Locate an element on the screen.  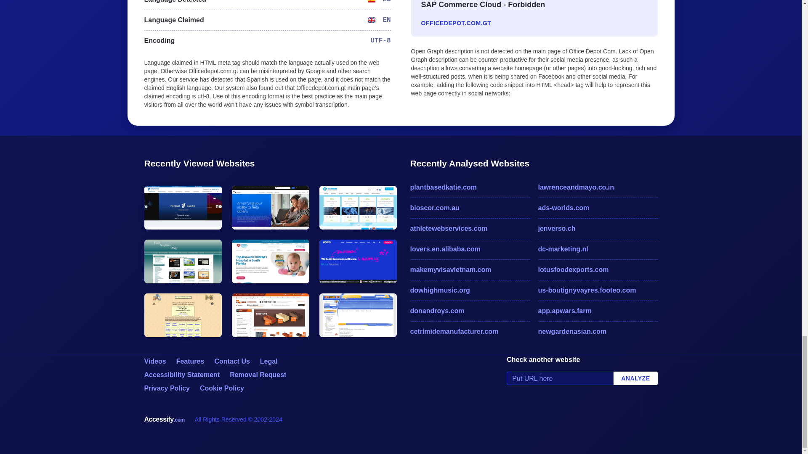
ads-worlds.com is located at coordinates (598, 208).